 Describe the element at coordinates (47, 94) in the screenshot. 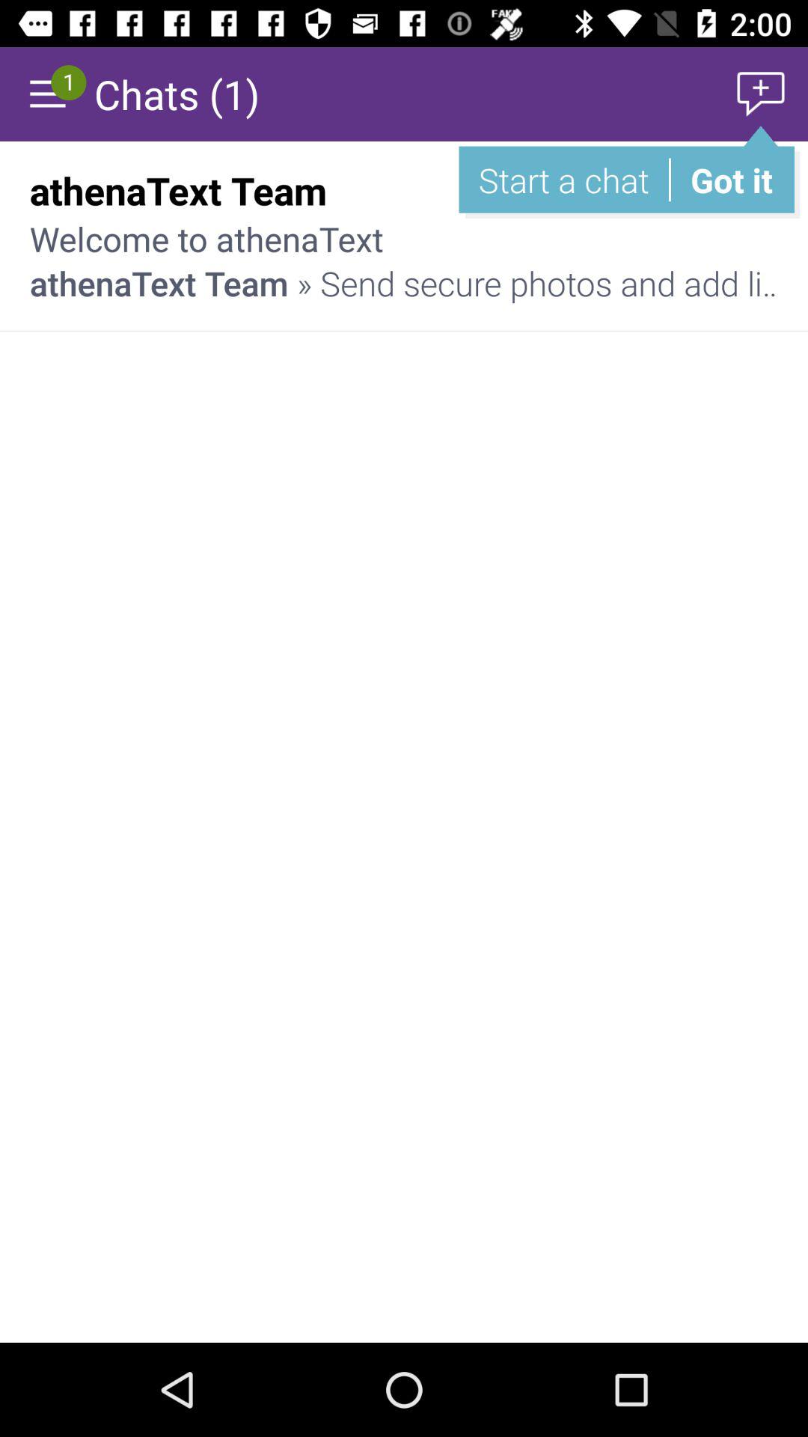

I see `menu` at that location.